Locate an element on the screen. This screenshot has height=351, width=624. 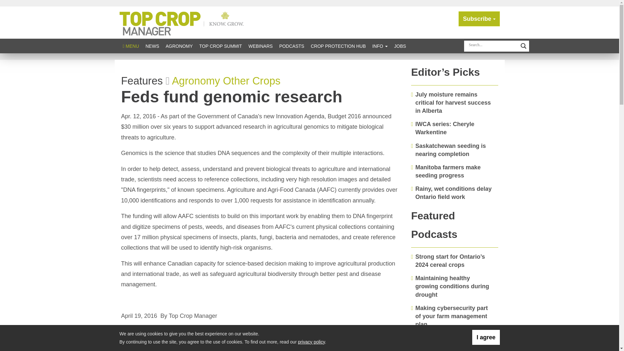
MENU is located at coordinates (131, 46).